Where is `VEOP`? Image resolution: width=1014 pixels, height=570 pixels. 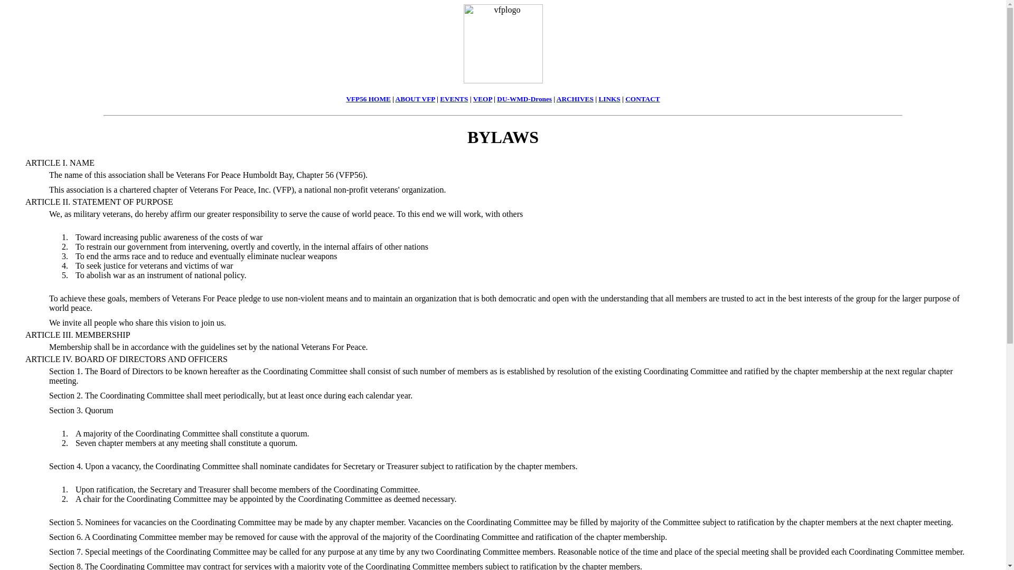 VEOP is located at coordinates (483, 99).